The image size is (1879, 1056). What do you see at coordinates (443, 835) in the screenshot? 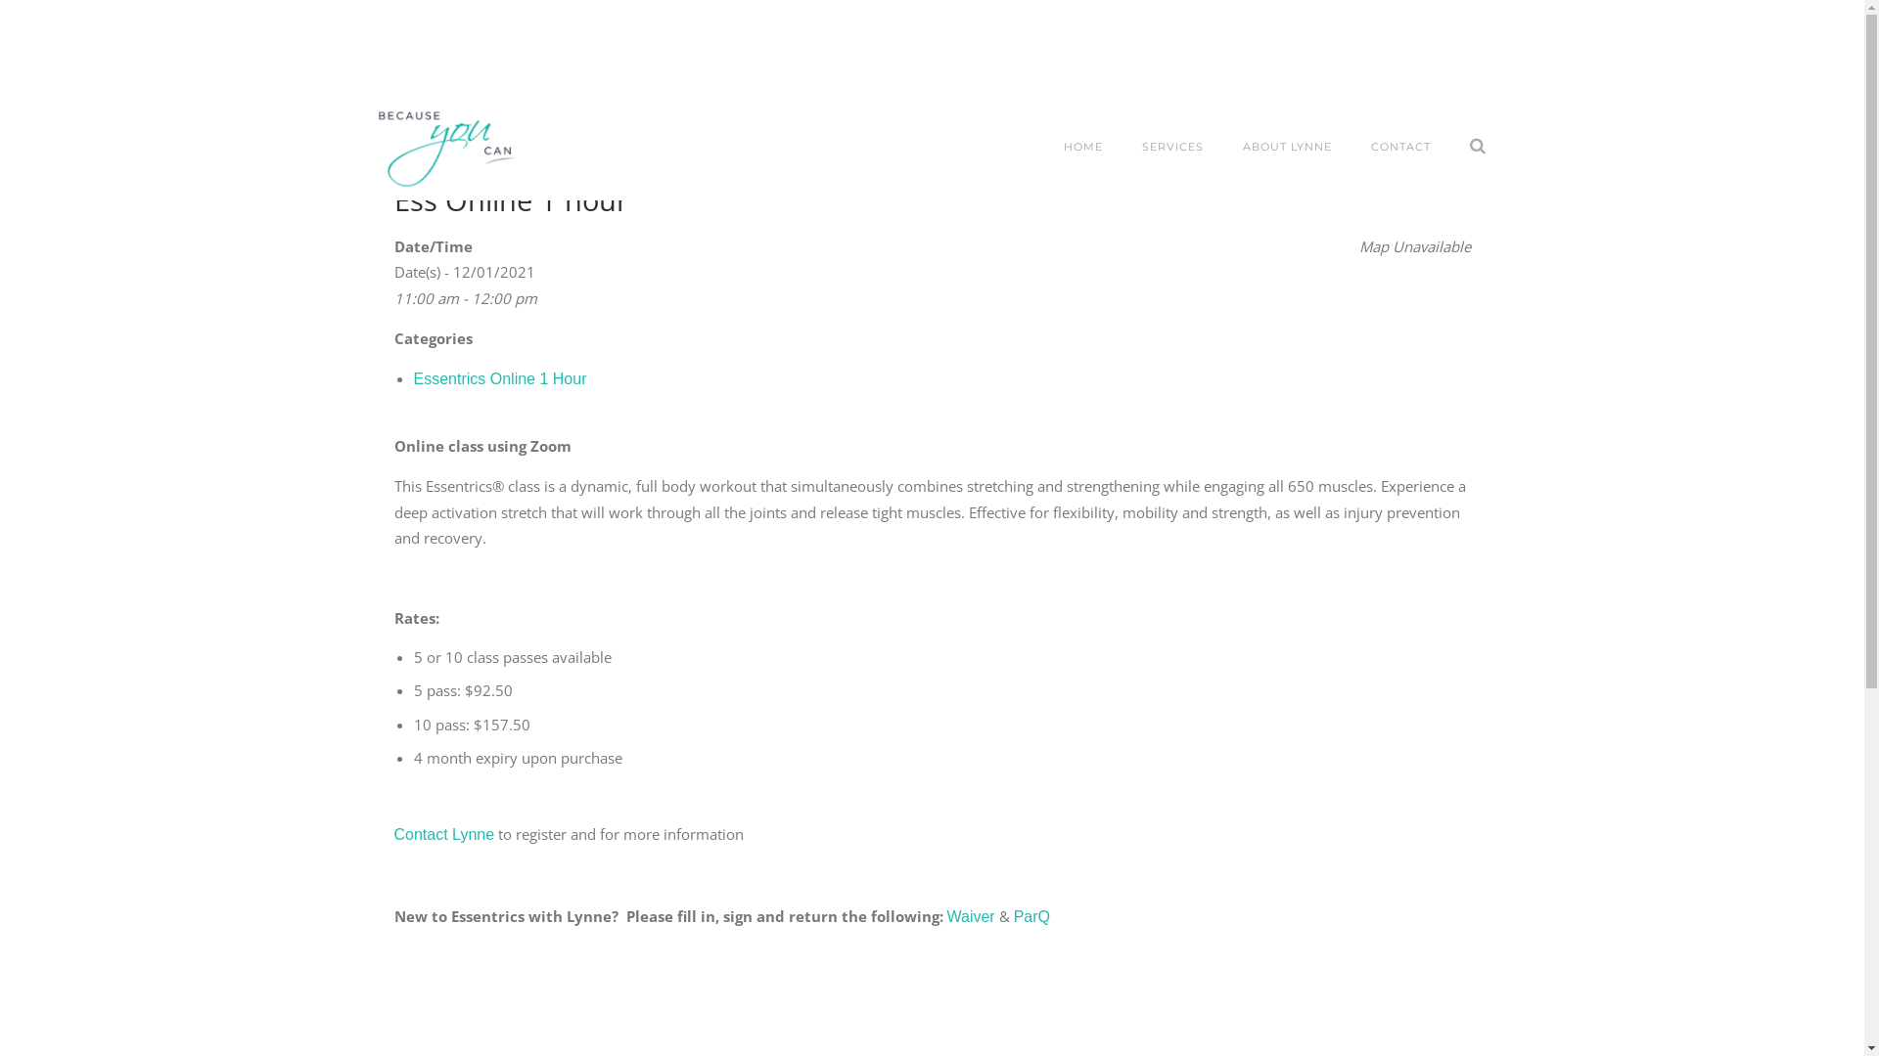
I see `Contact Lynne` at bounding box center [443, 835].